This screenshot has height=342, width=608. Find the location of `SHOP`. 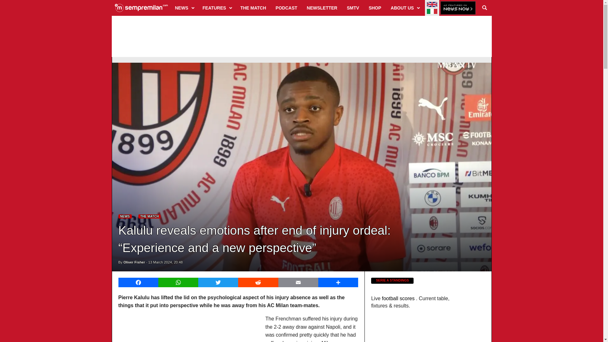

SHOP is located at coordinates (375, 8).